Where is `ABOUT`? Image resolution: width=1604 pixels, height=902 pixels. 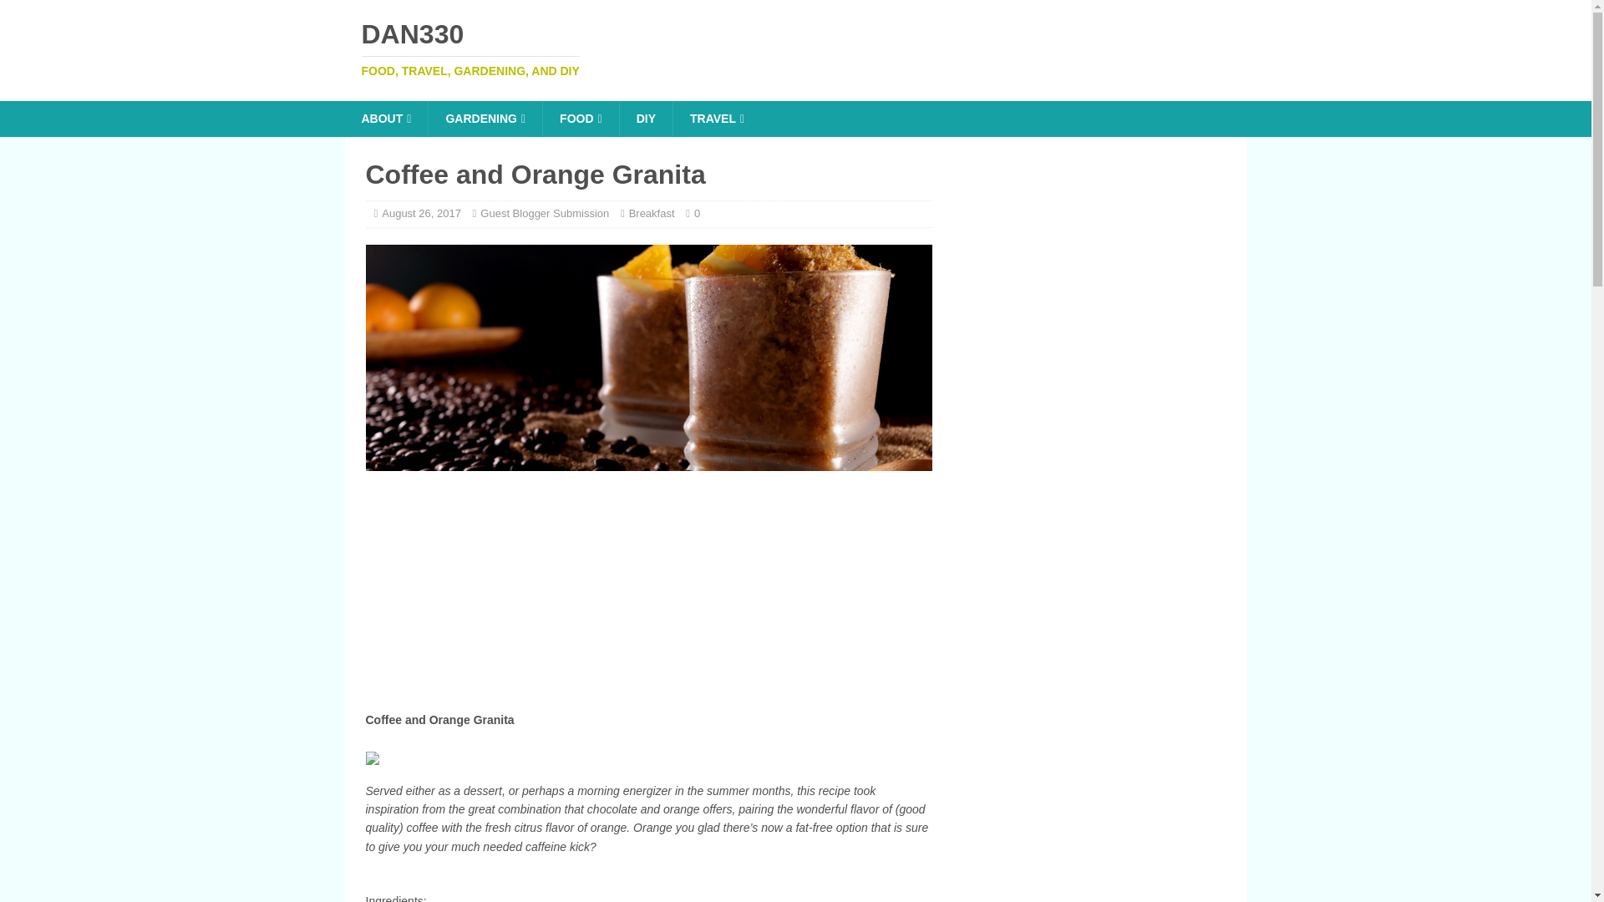
ABOUT is located at coordinates (716, 119).